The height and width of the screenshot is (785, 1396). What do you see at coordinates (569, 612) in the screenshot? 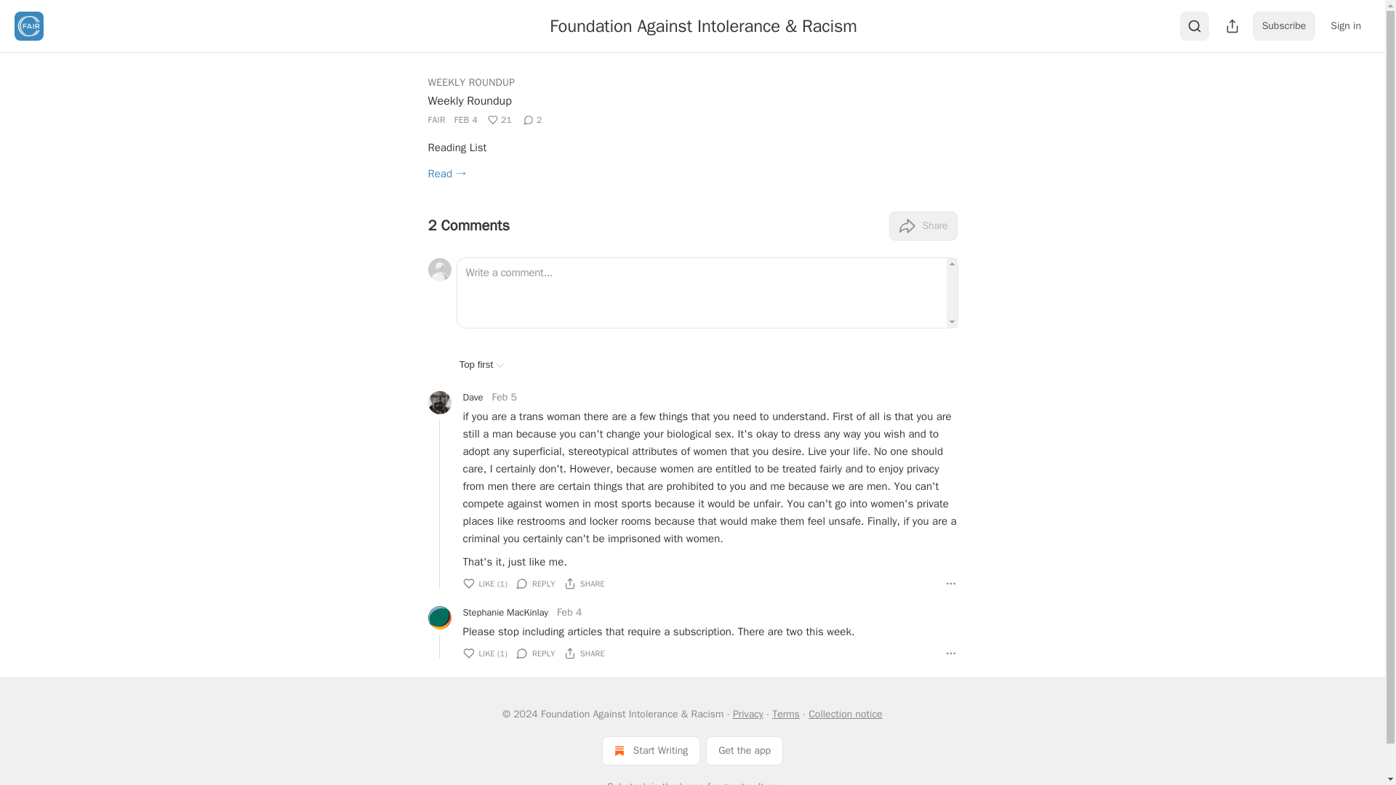
I see `Feb 4` at bounding box center [569, 612].